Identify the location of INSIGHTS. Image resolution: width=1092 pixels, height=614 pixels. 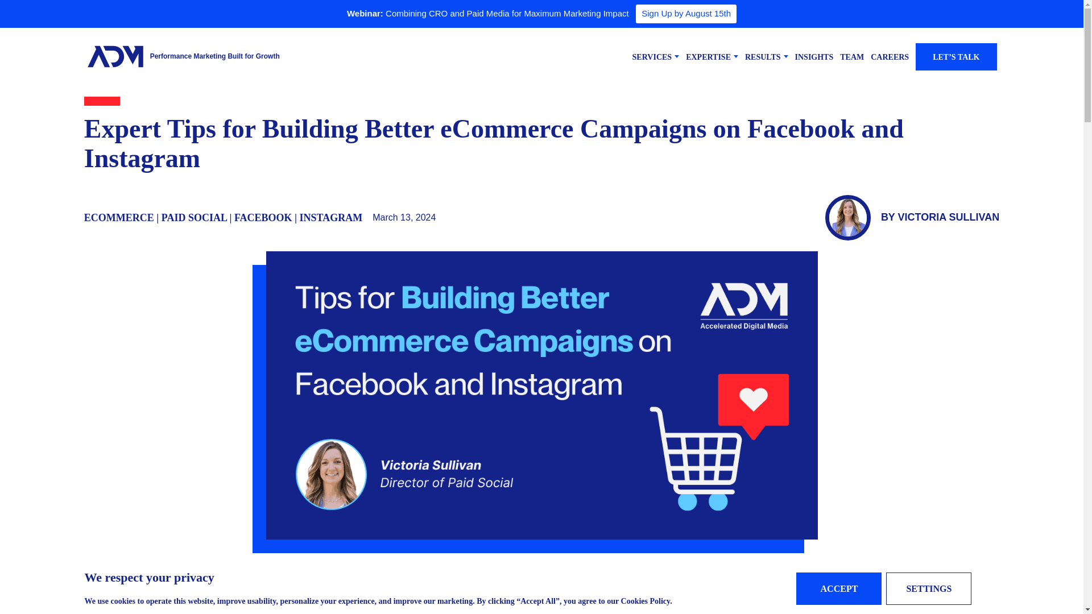
(814, 56).